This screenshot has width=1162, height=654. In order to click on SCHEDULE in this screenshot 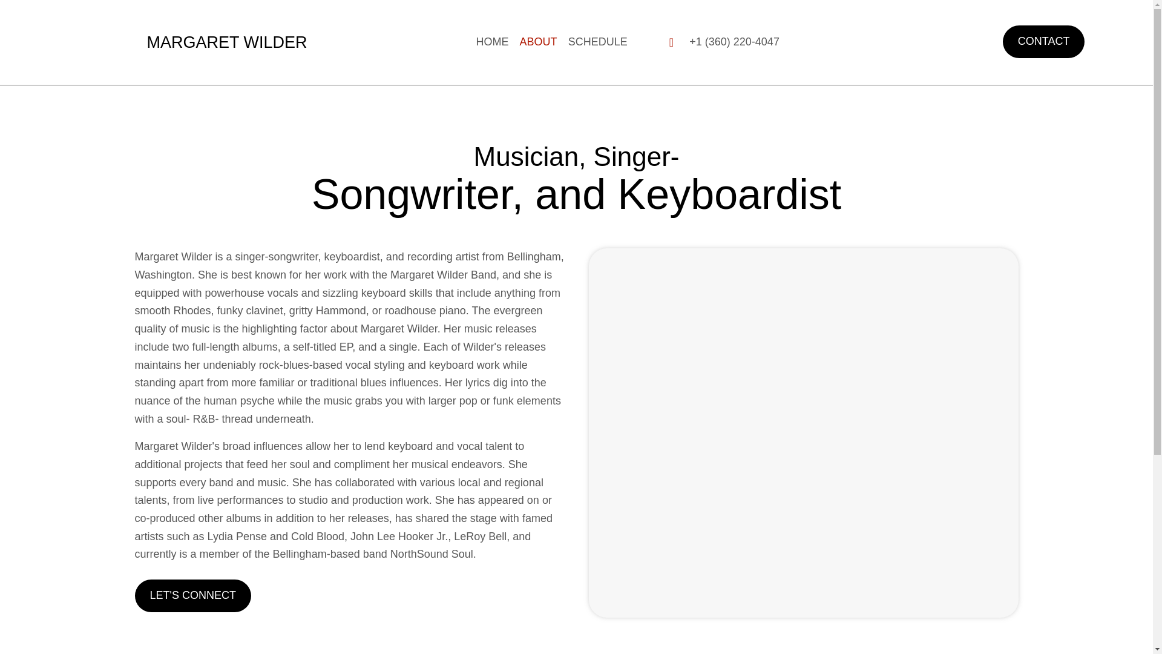, I will do `click(598, 42)`.